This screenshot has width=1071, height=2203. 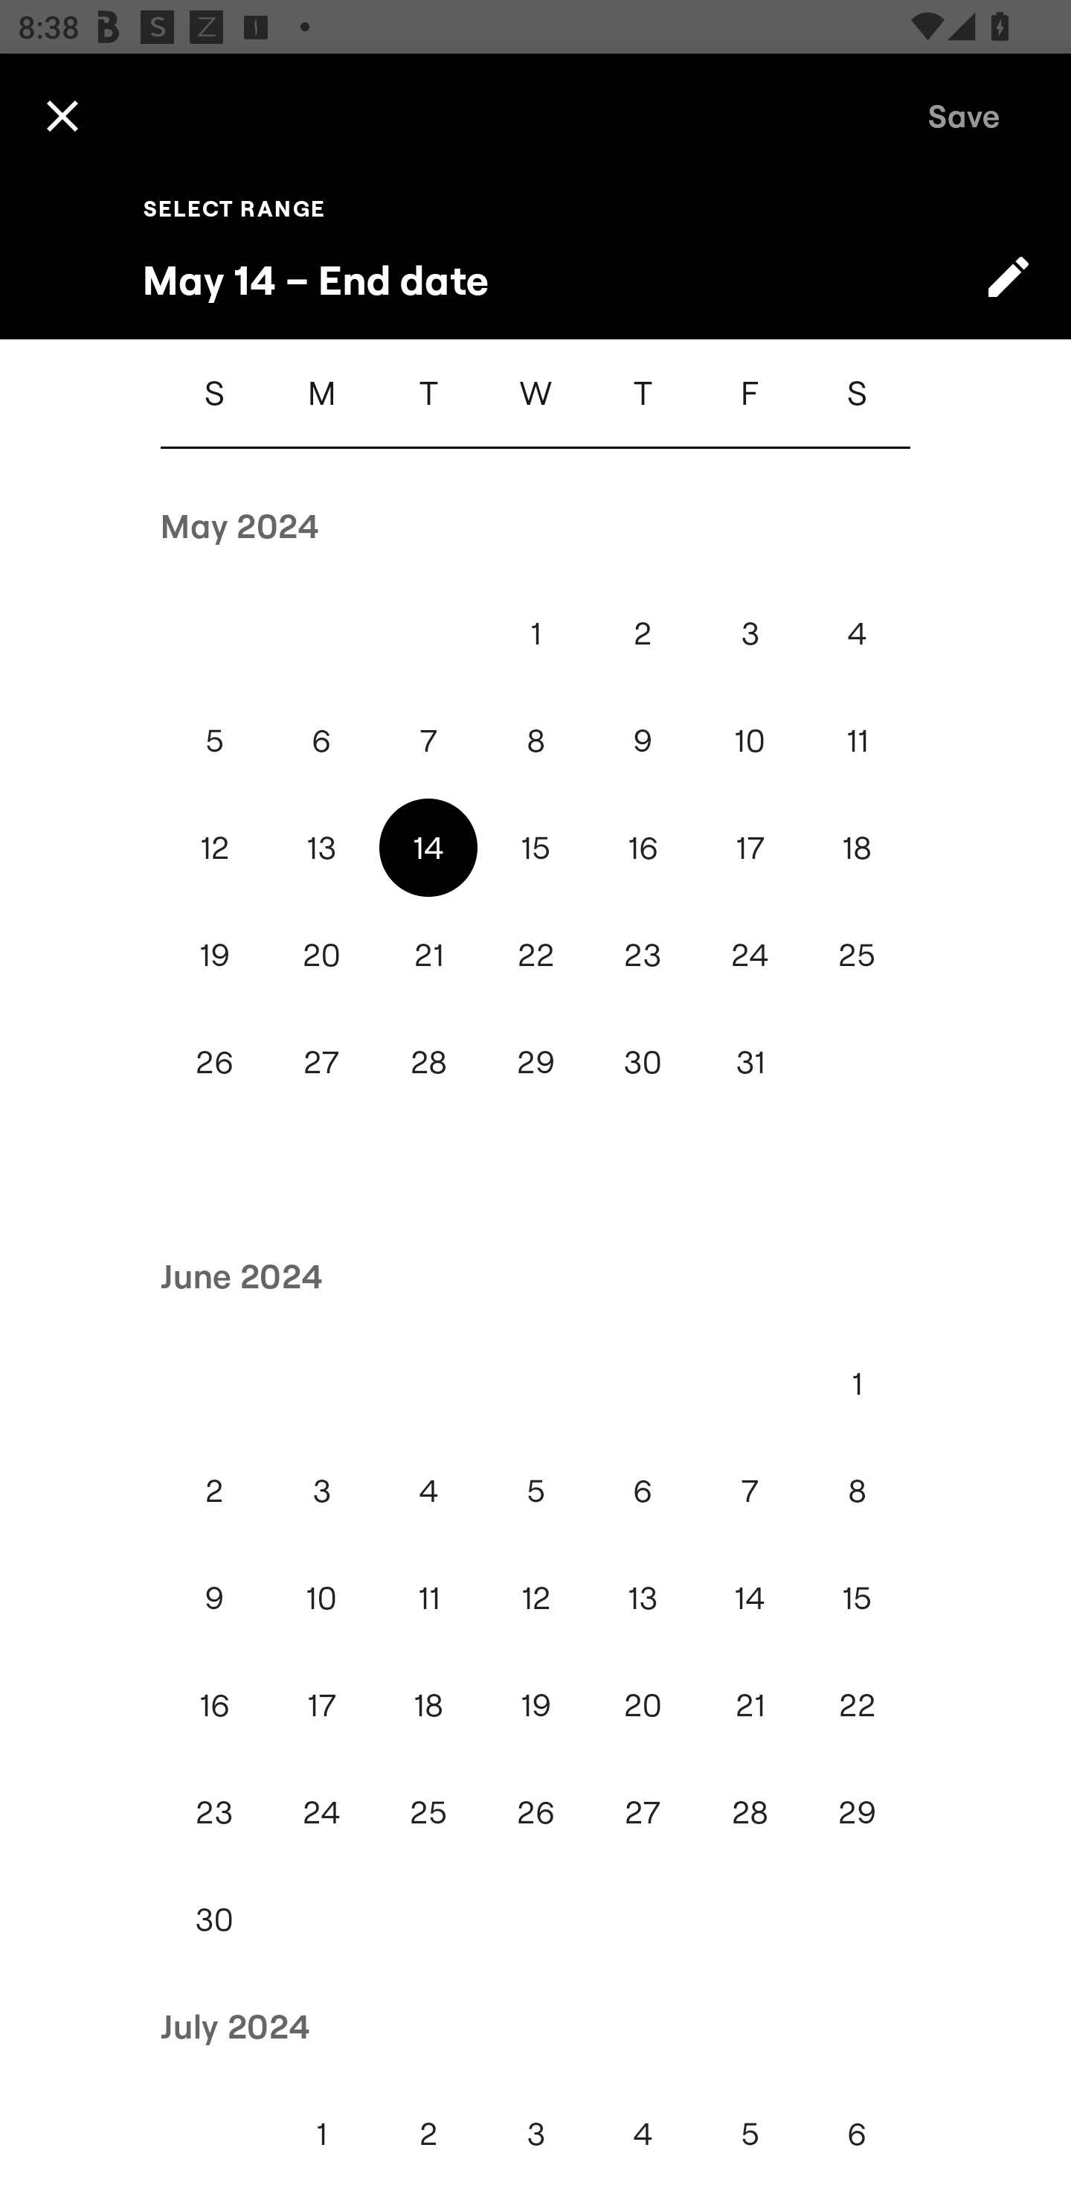 I want to click on 22 Wed, May 22, so click(x=535, y=954).